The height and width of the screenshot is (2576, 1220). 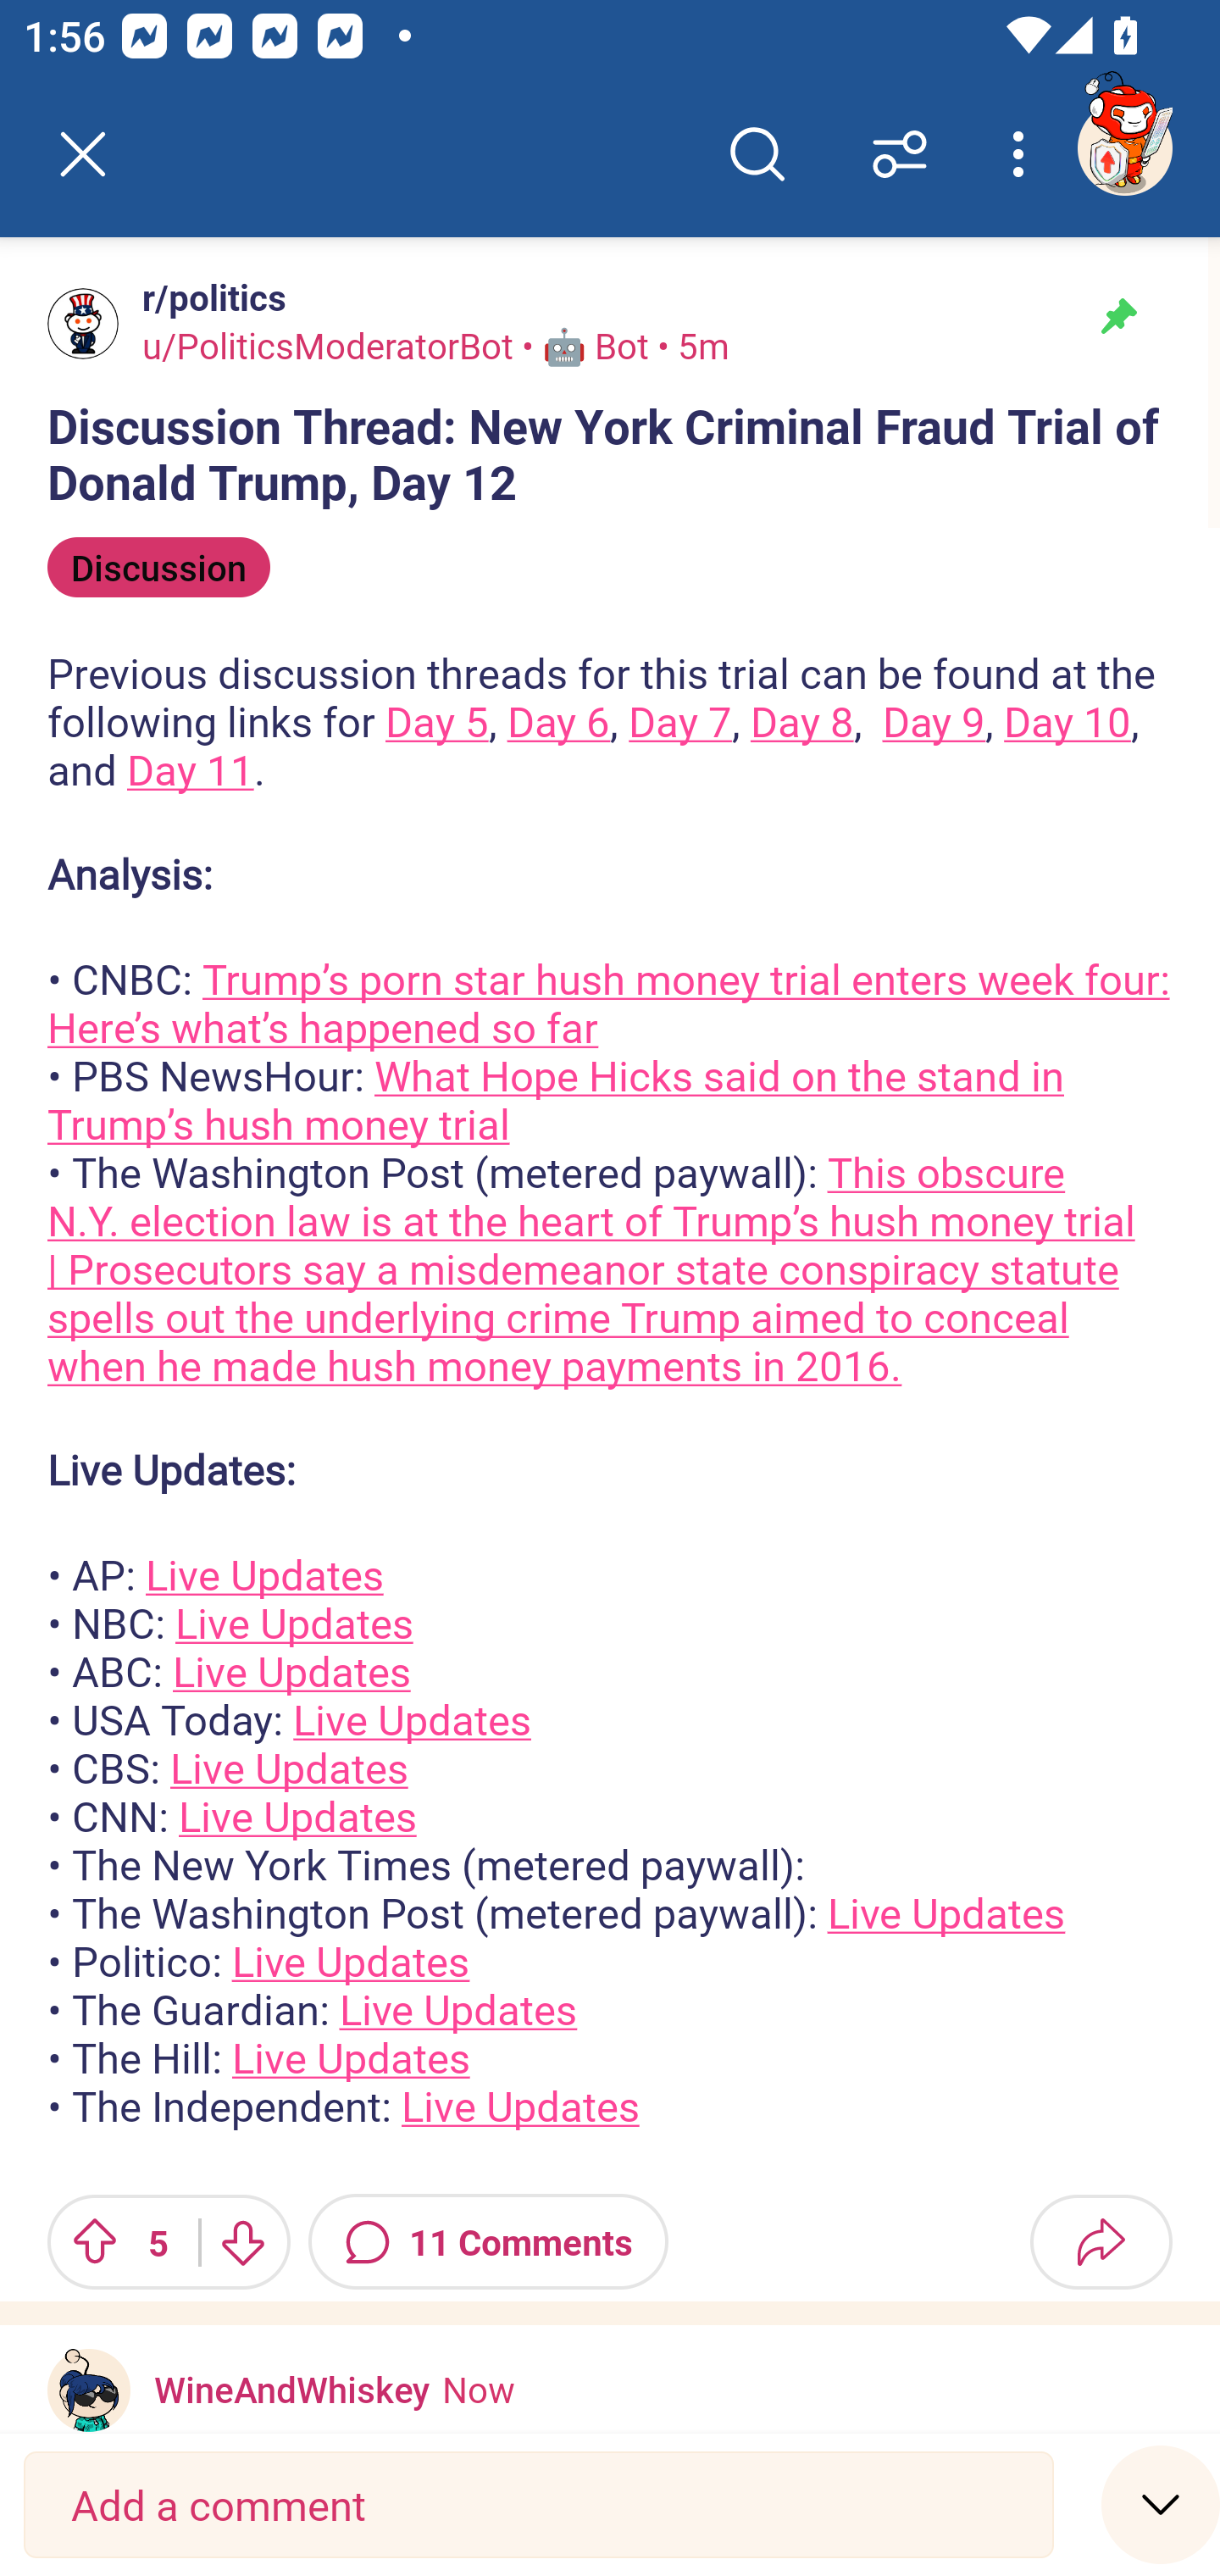 I want to click on Custom avatar, so click(x=89, y=2390).